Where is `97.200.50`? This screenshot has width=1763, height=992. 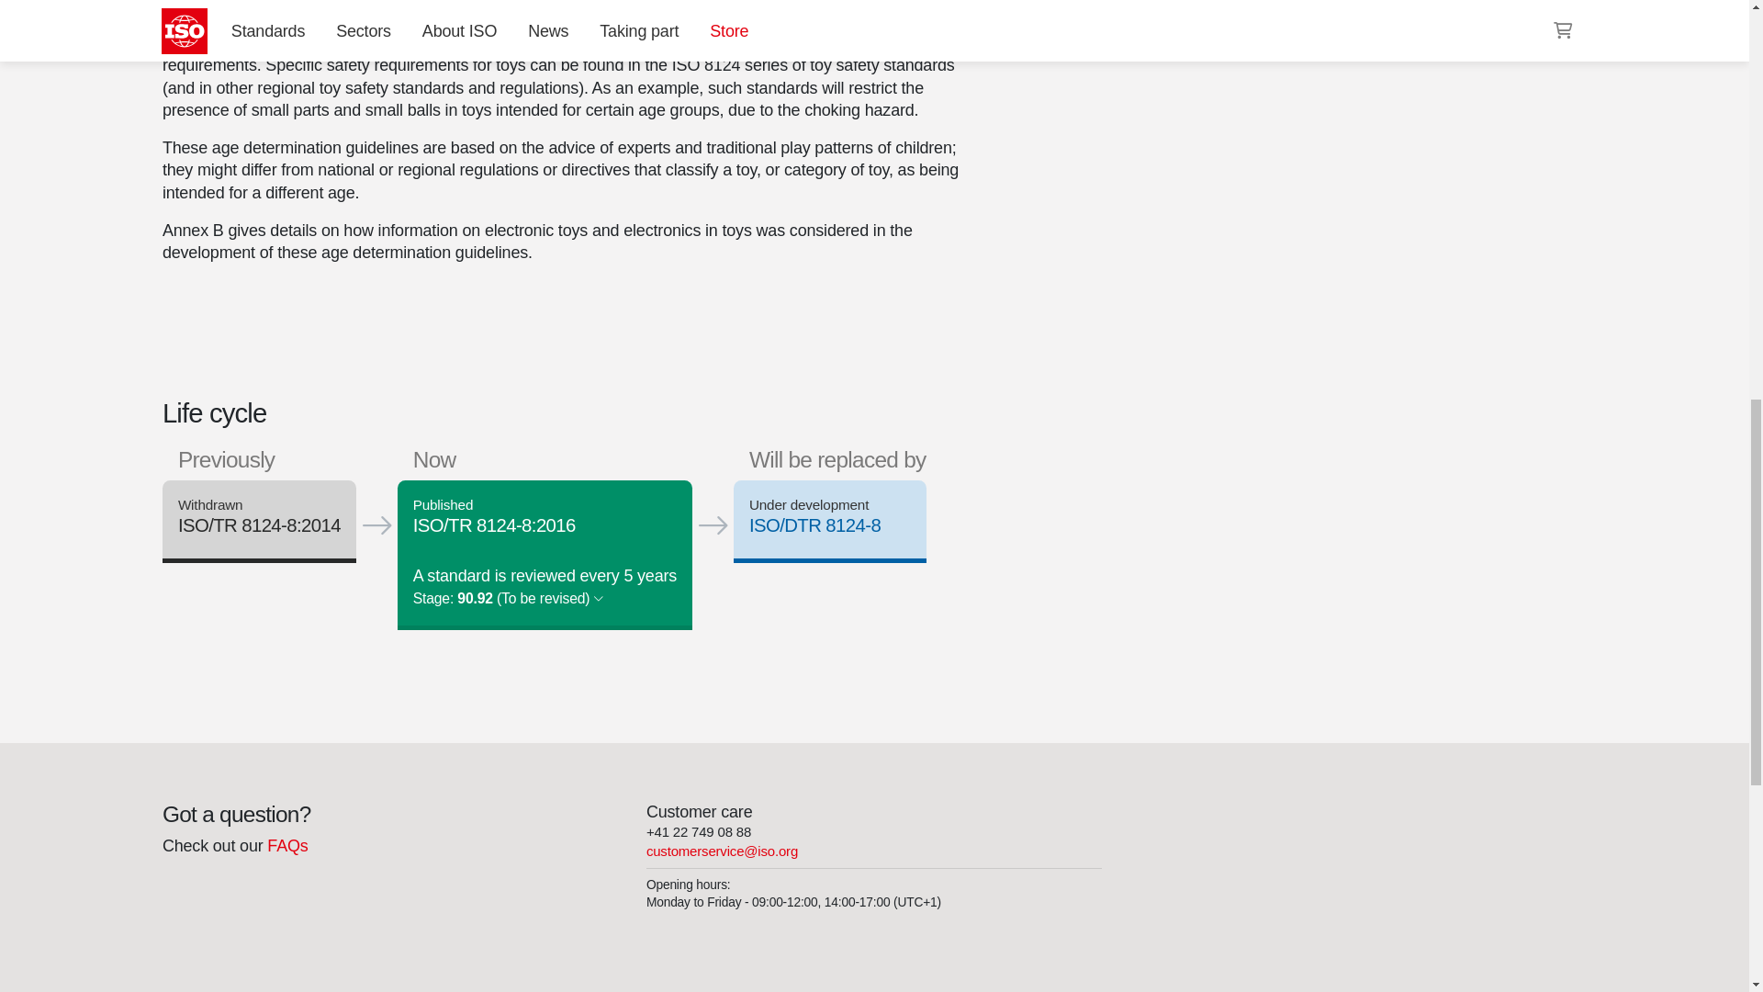 97.200.50 is located at coordinates (1207, 2).